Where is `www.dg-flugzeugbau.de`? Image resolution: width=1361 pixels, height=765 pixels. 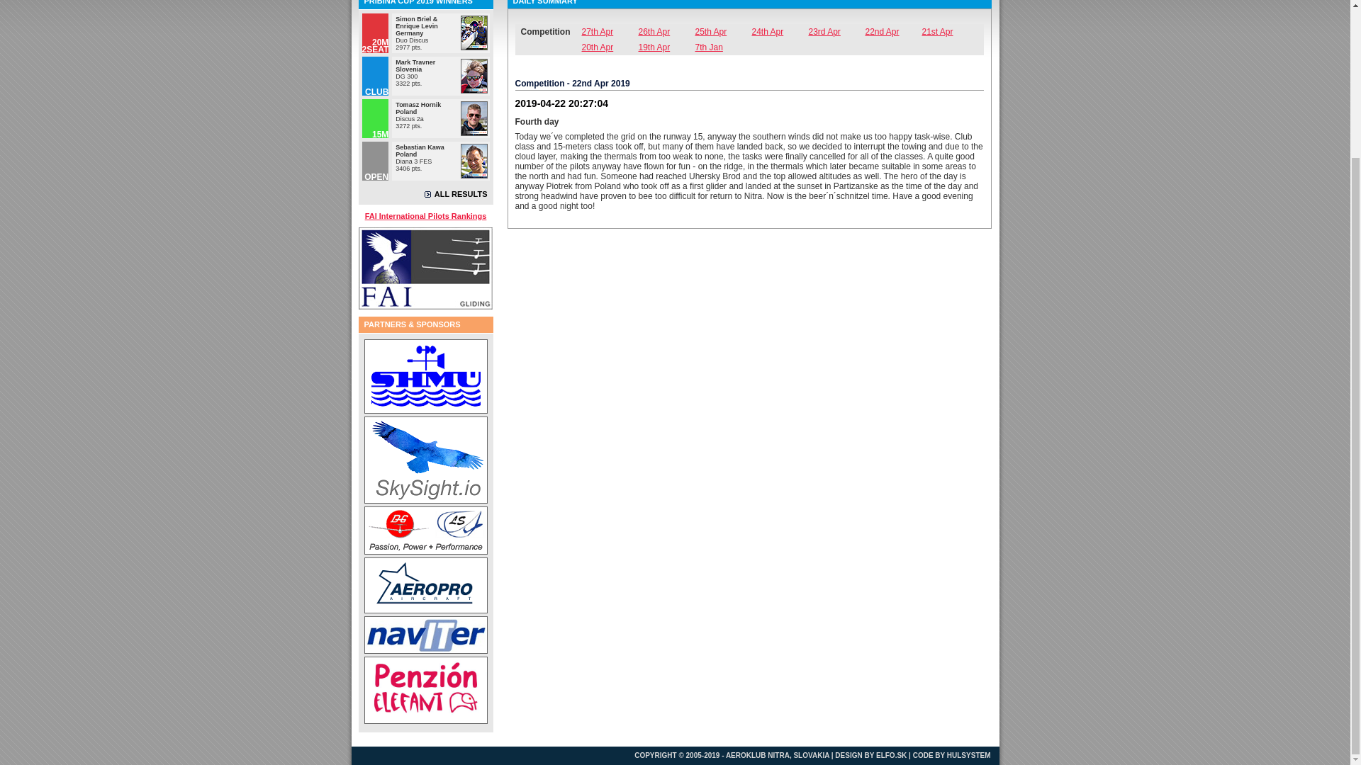 www.dg-flugzeugbau.de is located at coordinates (425, 530).